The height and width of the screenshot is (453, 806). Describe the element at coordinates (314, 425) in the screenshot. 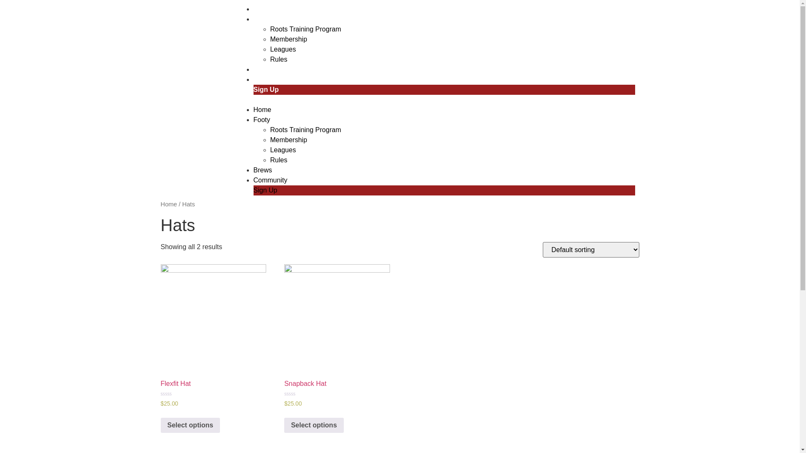

I see `Select options` at that location.